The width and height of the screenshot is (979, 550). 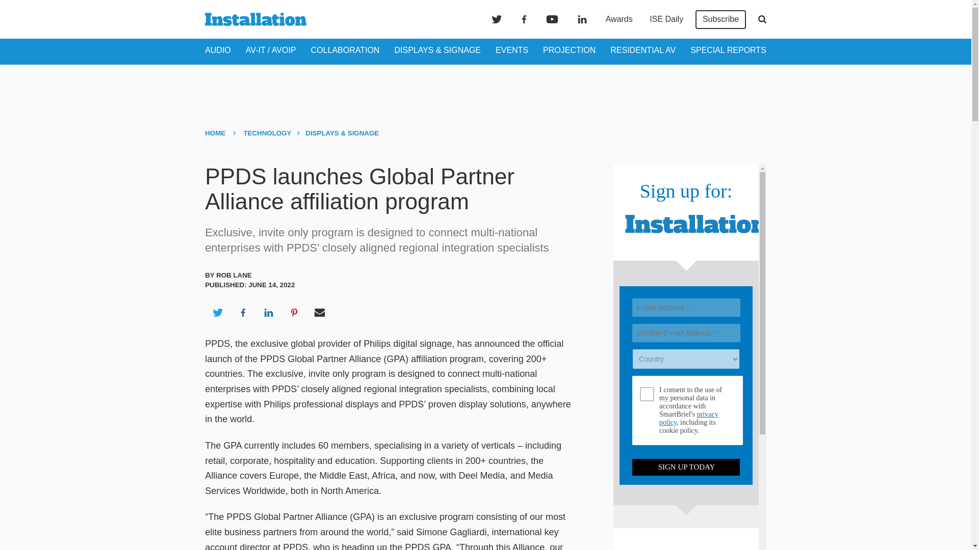 What do you see at coordinates (619, 19) in the screenshot?
I see `Awards` at bounding box center [619, 19].